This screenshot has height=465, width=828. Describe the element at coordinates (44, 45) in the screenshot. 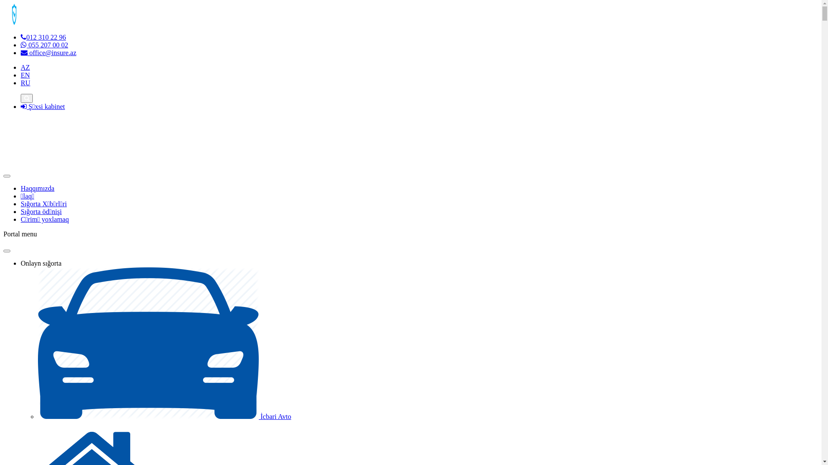

I see `055 207 00 02` at that location.